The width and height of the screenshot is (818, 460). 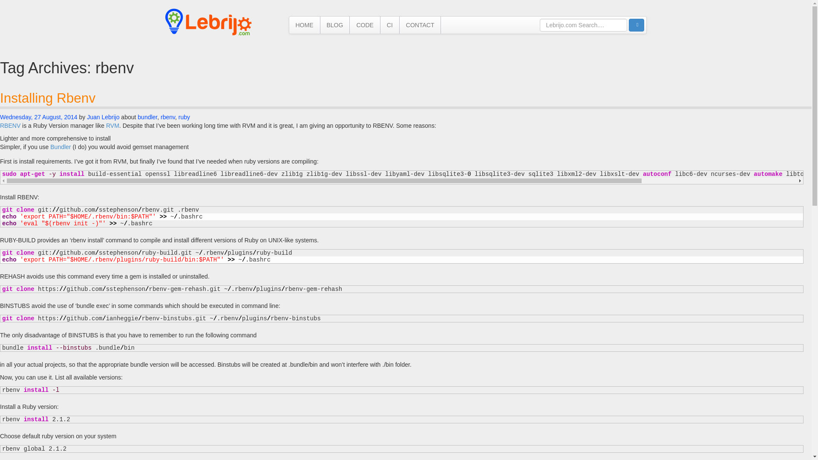 I want to click on Lebrijo.com Blog, so click(x=208, y=22).